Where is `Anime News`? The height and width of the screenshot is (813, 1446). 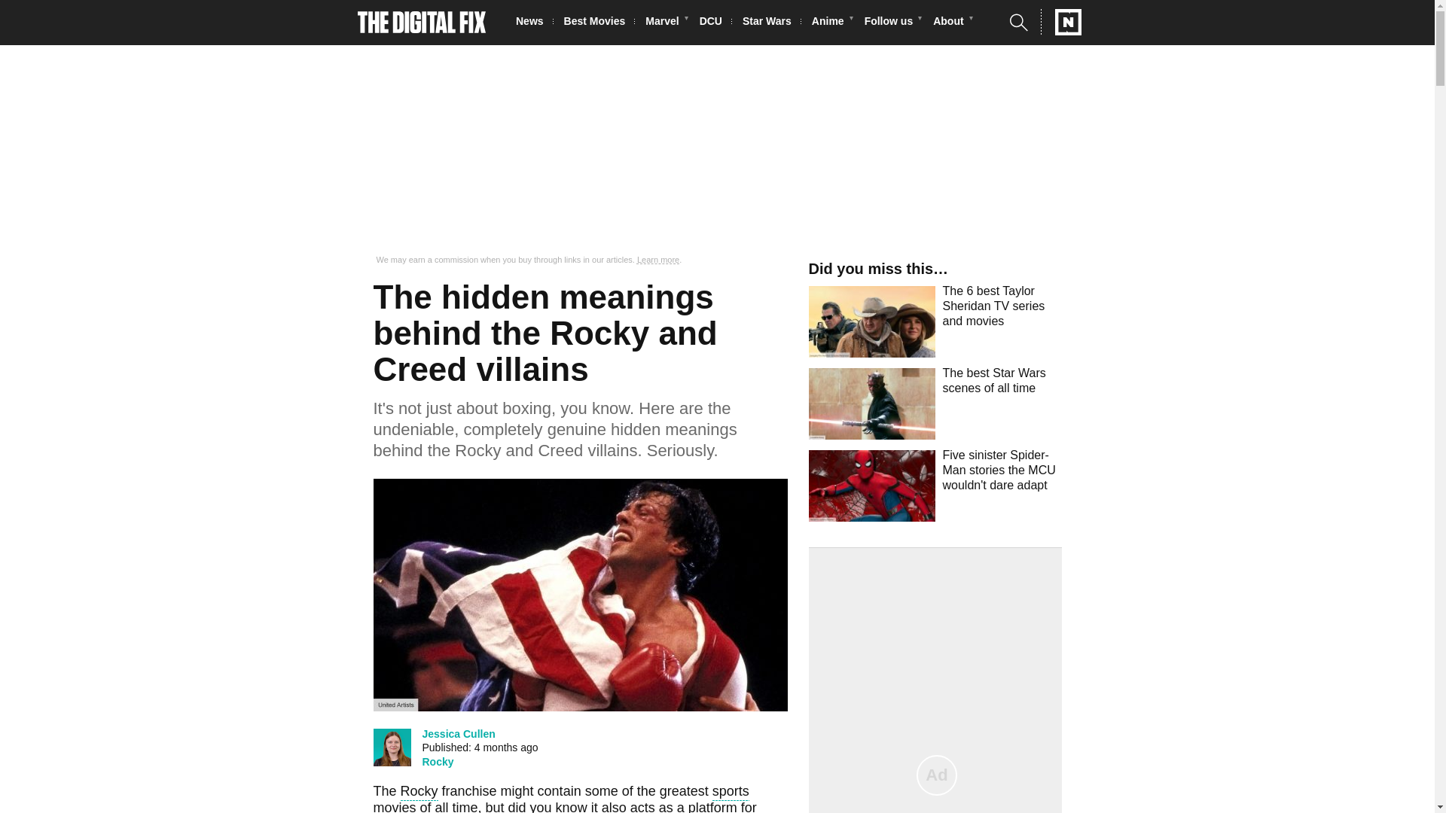
Anime News is located at coordinates (831, 23).